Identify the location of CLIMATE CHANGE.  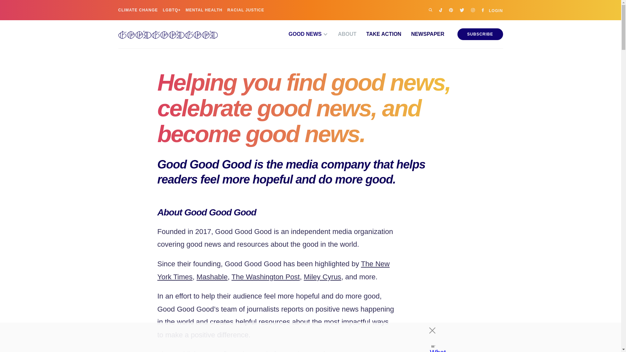
(138, 10).